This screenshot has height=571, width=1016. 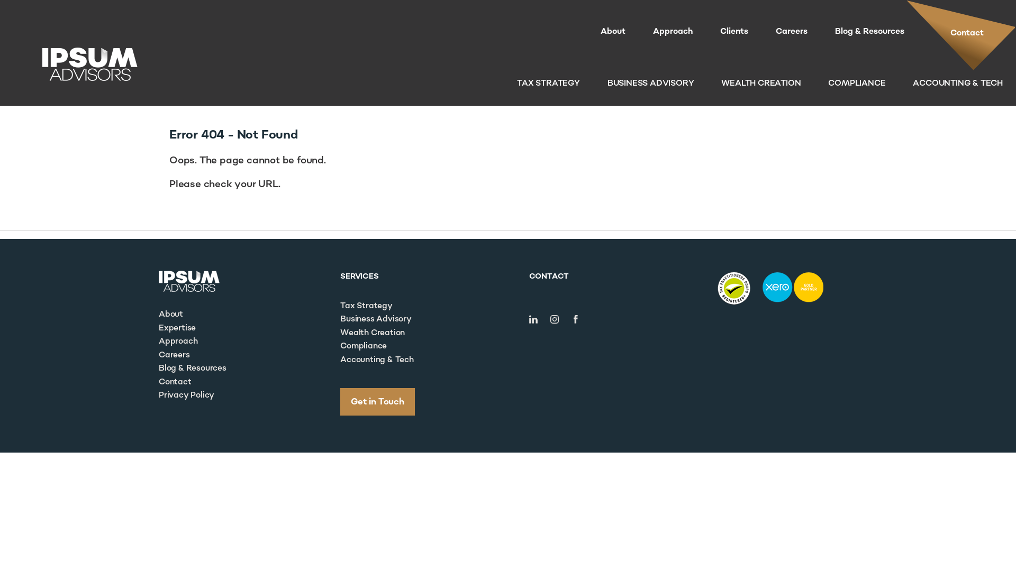 What do you see at coordinates (958, 84) in the screenshot?
I see `ACCOUNTING & TECH` at bounding box center [958, 84].